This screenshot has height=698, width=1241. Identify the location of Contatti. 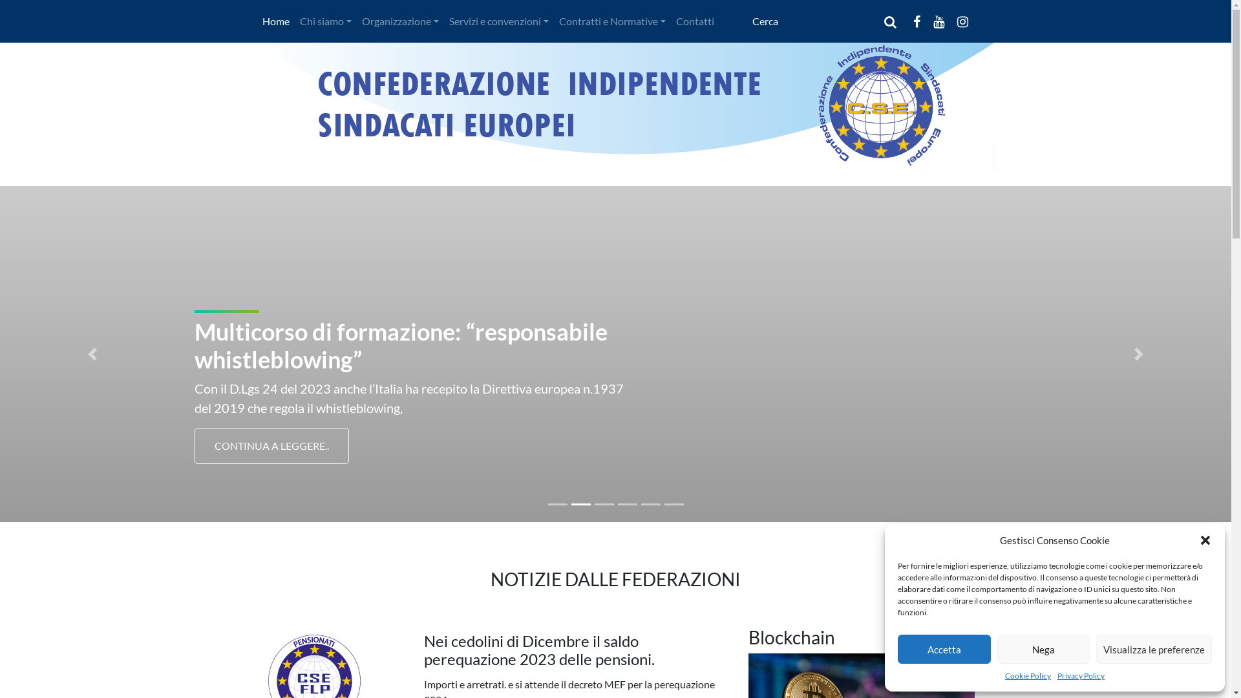
(695, 21).